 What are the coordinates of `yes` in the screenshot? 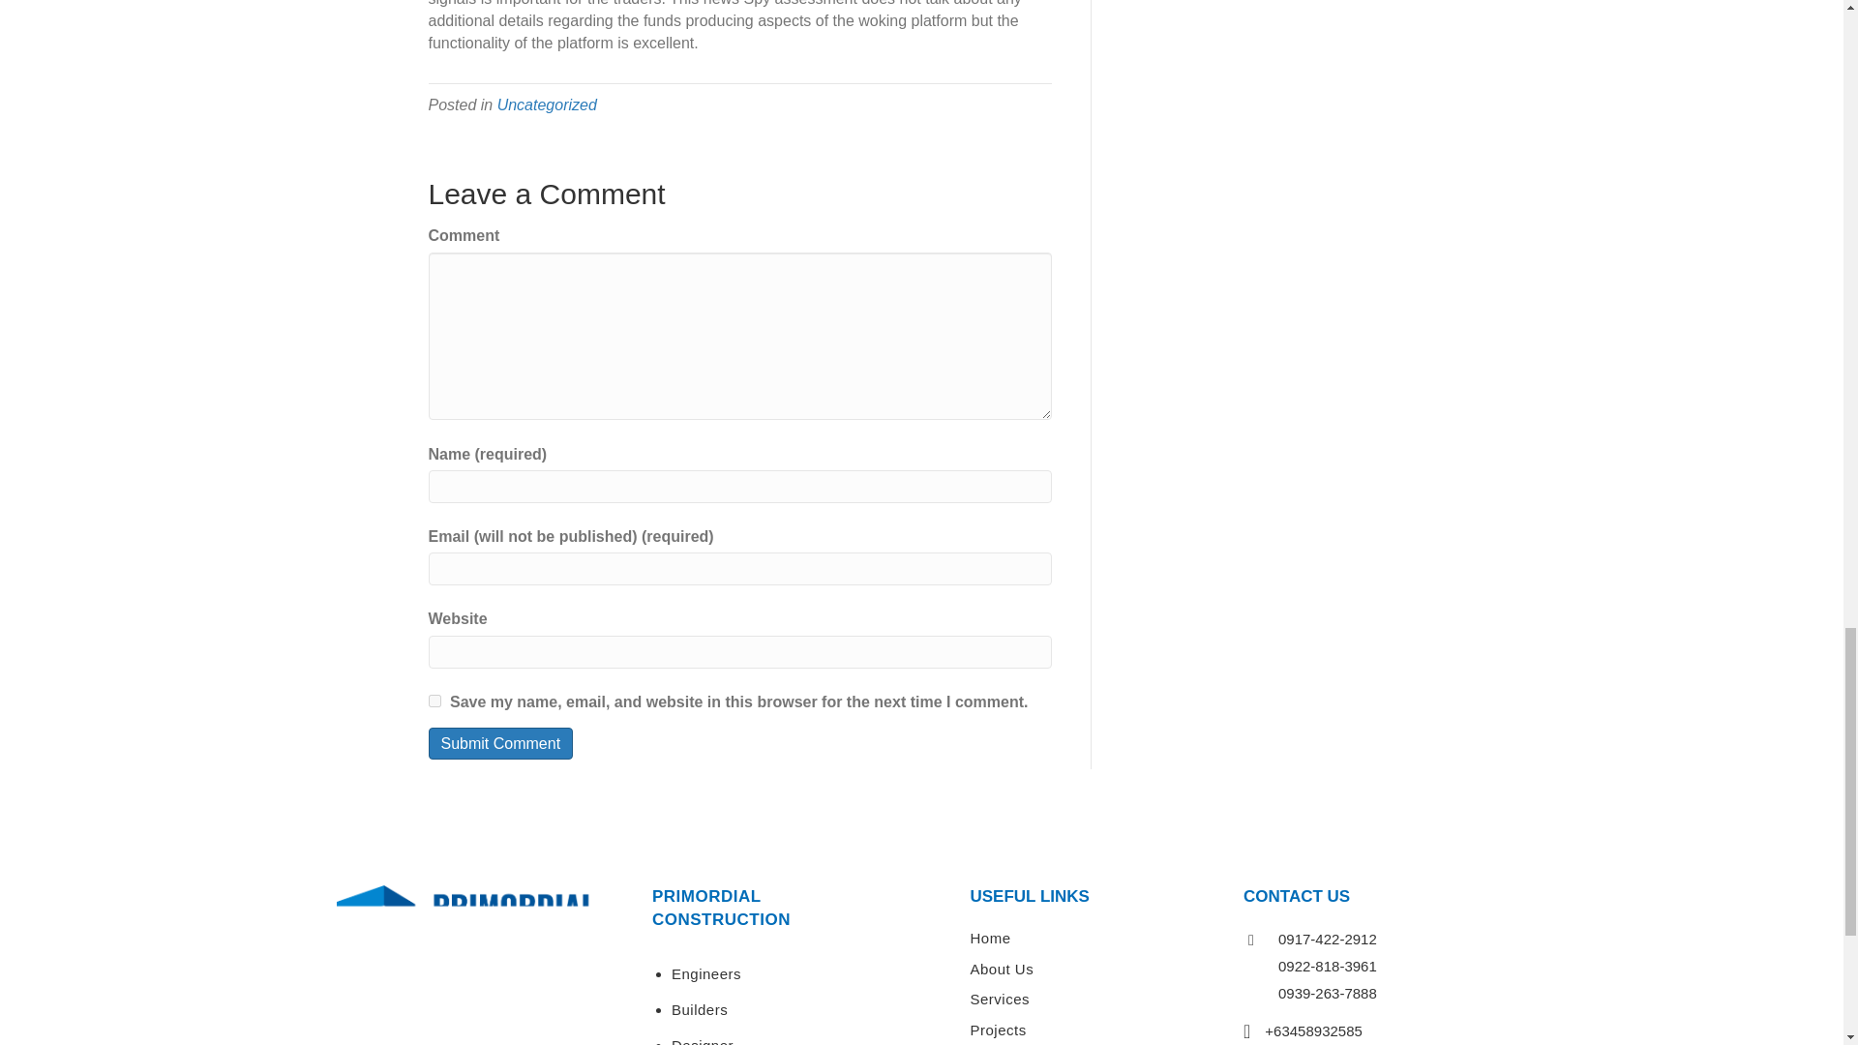 It's located at (434, 701).